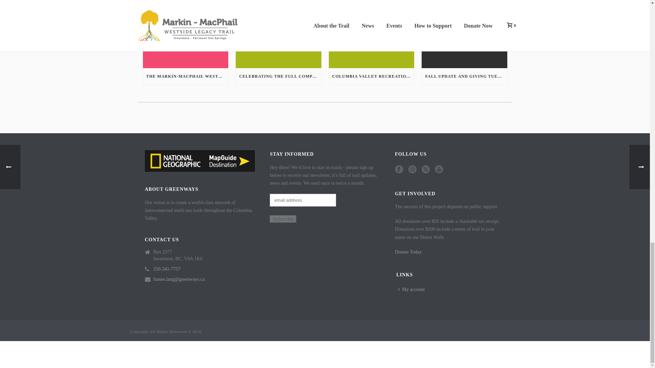 The image size is (655, 368). What do you see at coordinates (372, 34) in the screenshot?
I see `Columbia Valley Recreation Planning Initiative Online Survey` at bounding box center [372, 34].